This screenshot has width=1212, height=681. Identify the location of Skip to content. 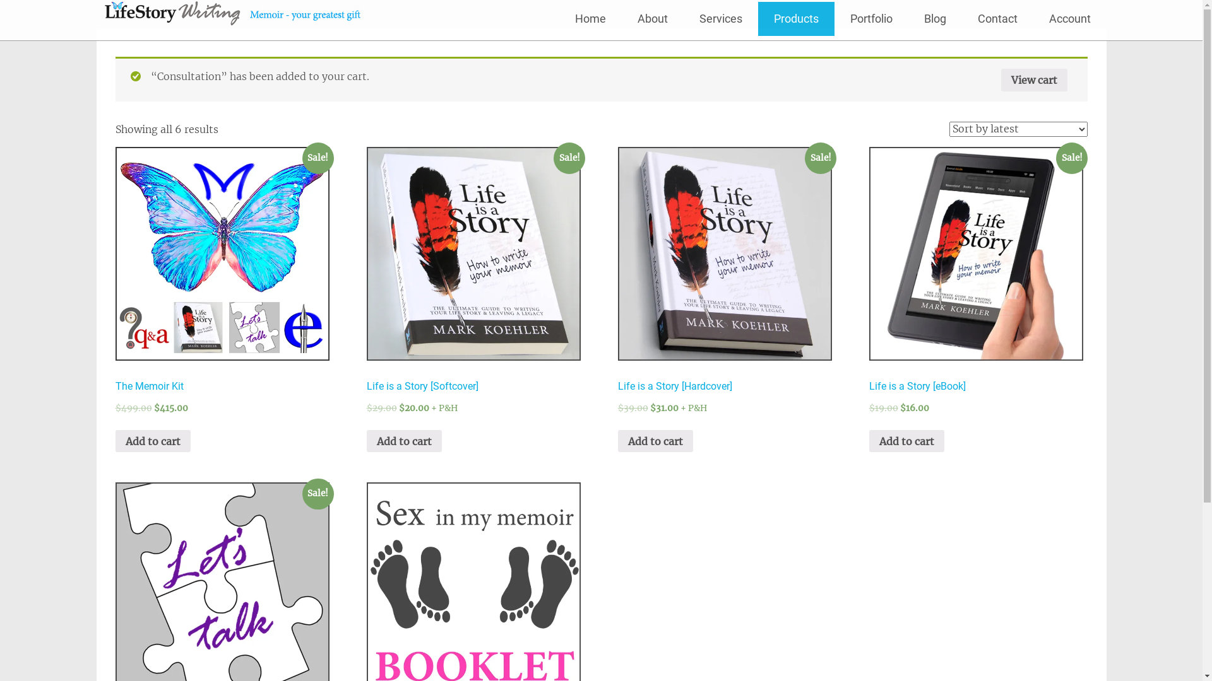
(574, 1).